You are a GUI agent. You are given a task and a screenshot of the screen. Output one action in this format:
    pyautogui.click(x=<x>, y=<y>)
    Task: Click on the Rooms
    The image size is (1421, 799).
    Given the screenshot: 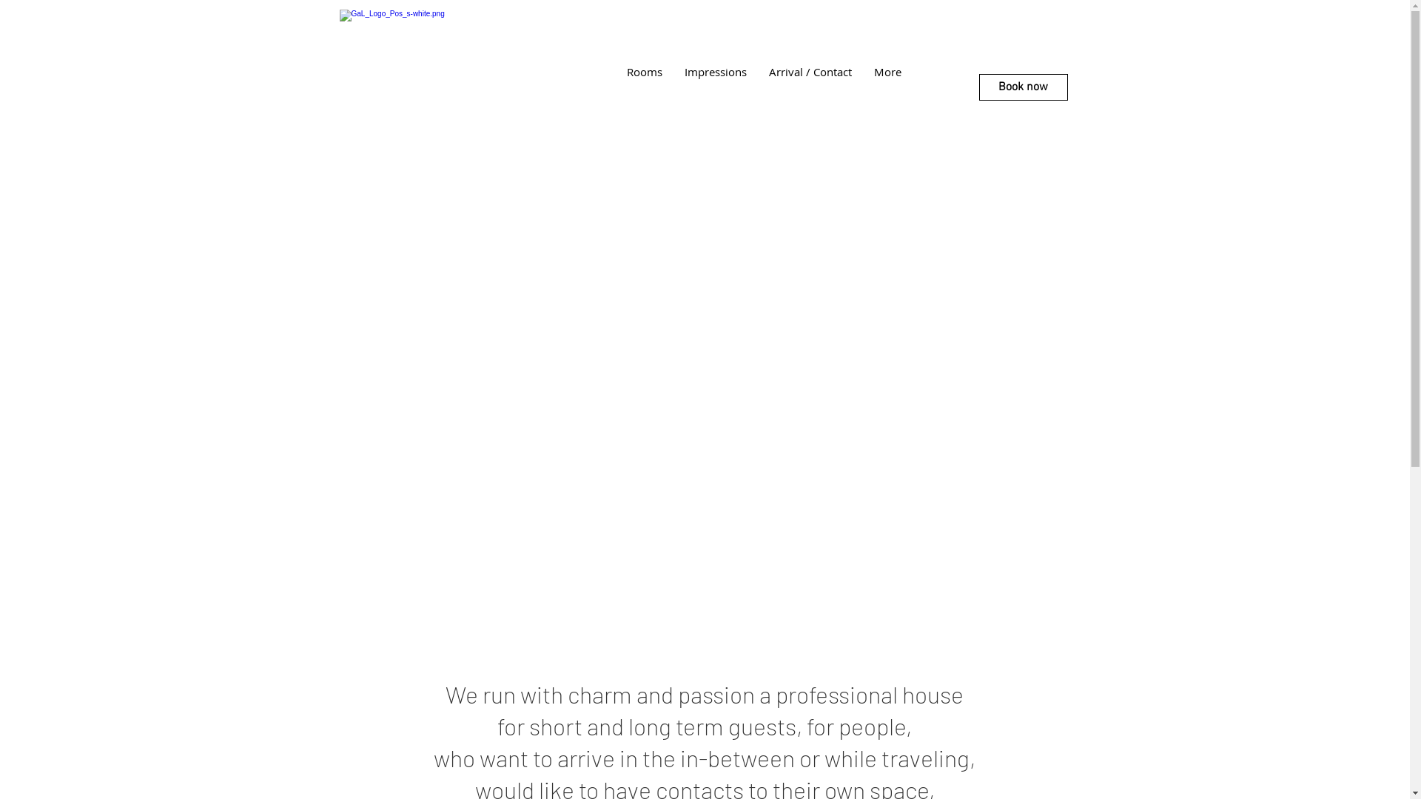 What is the action you would take?
    pyautogui.click(x=645, y=85)
    